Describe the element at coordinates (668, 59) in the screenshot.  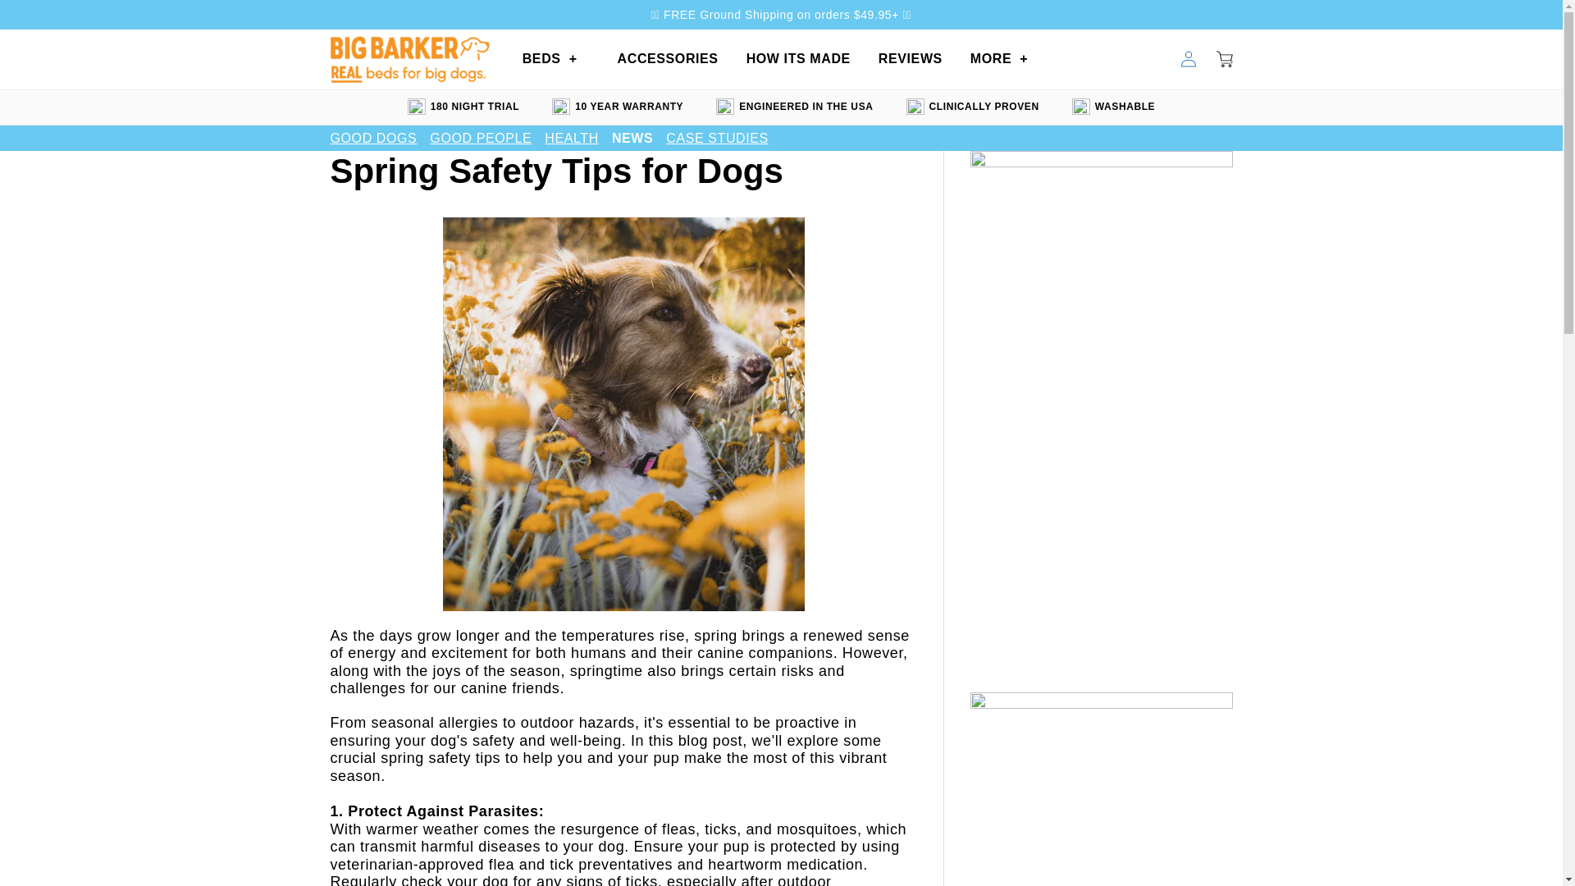
I see `ACCESSORIES` at that location.